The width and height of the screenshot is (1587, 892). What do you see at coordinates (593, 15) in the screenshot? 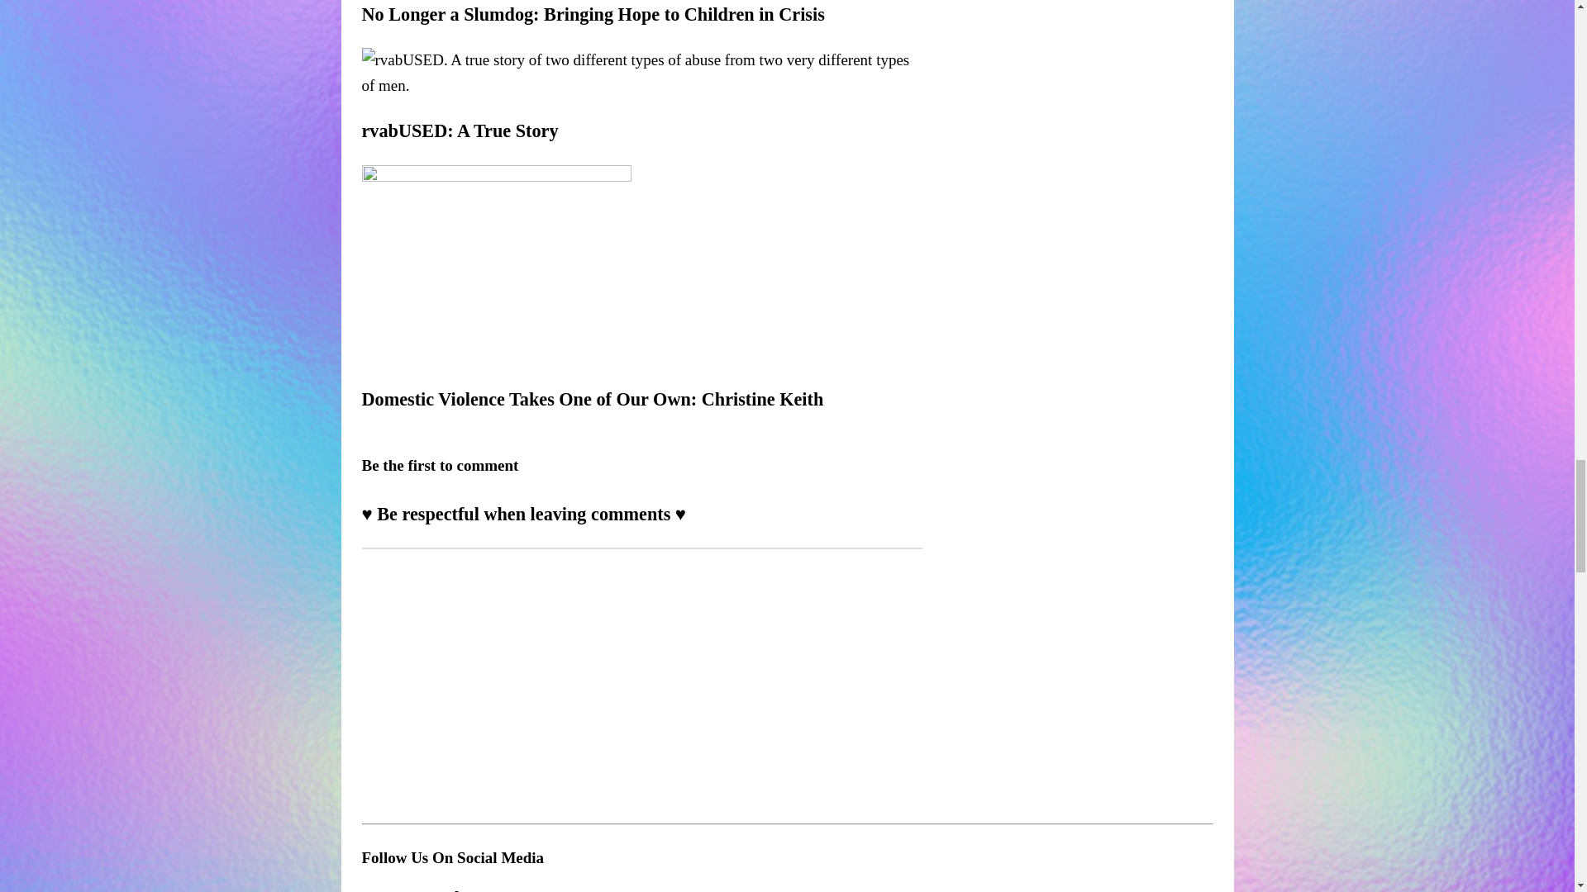
I see `No Longer a Slumdog: Bringing Hope to Children in Crisis` at bounding box center [593, 15].